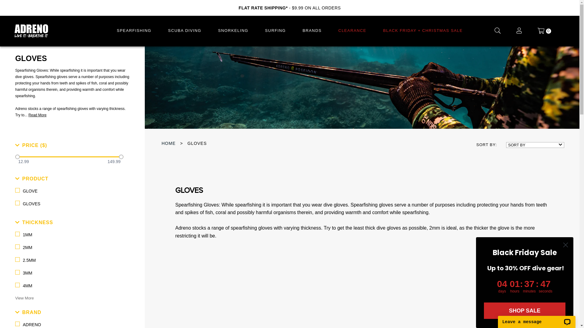  I want to click on HOME, so click(169, 143).